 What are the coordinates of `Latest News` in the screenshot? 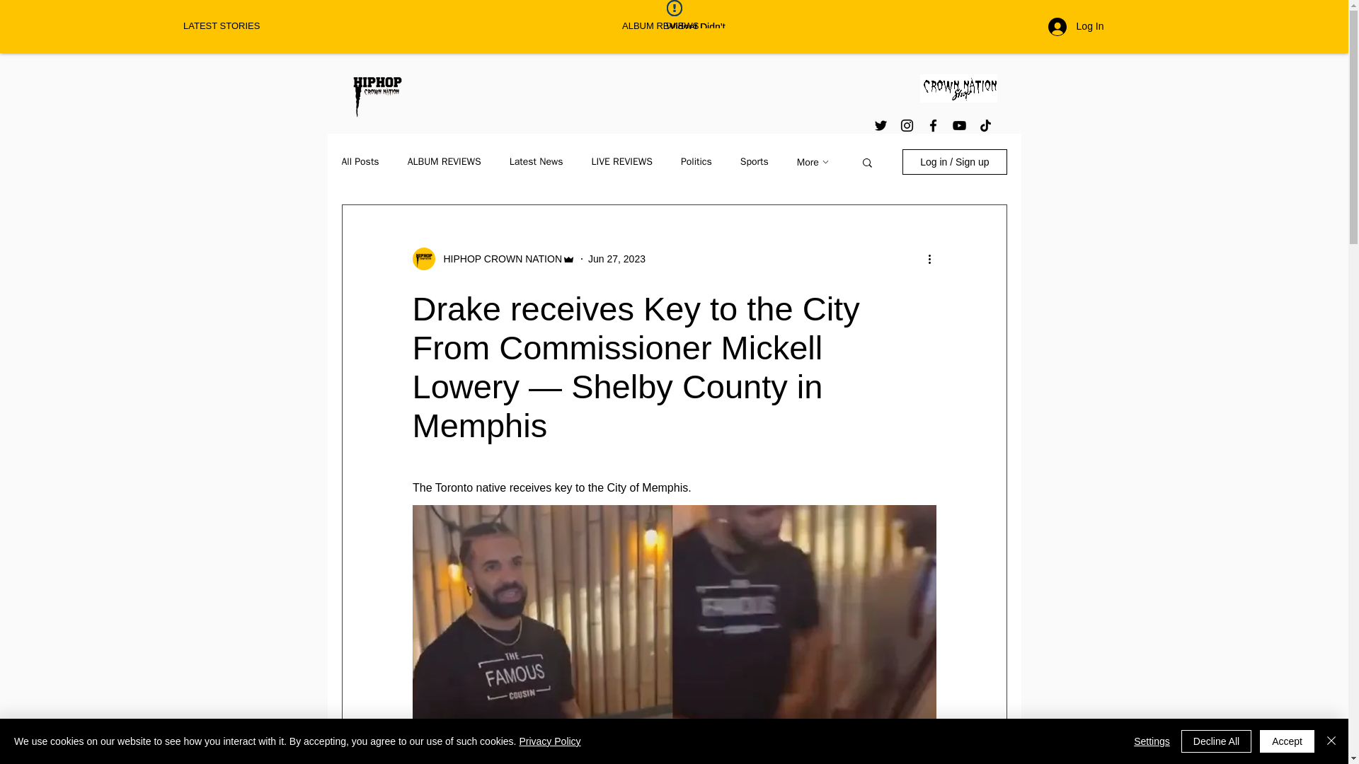 It's located at (537, 161).